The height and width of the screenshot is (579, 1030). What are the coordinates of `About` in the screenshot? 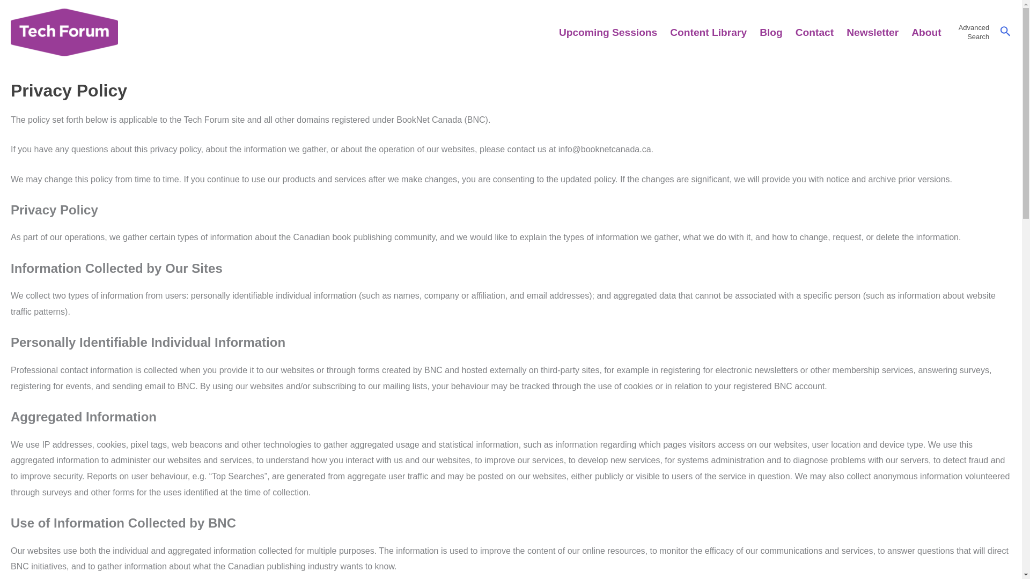 It's located at (926, 32).